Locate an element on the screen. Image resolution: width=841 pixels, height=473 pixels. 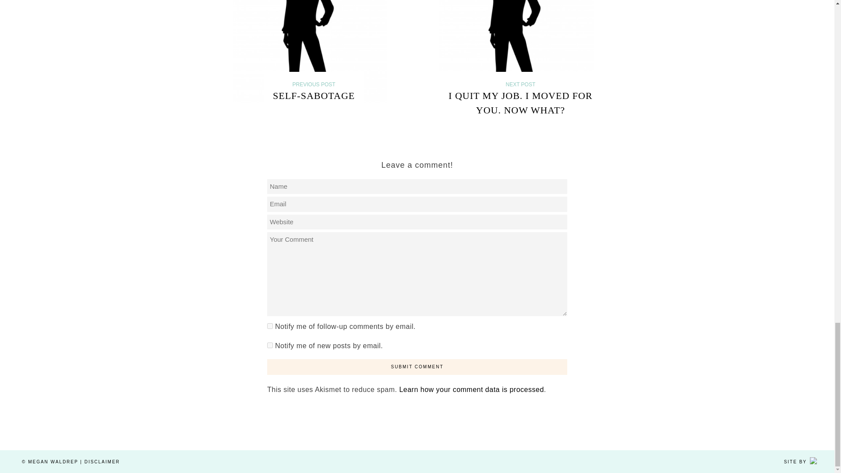
subscribe is located at coordinates (270, 326).